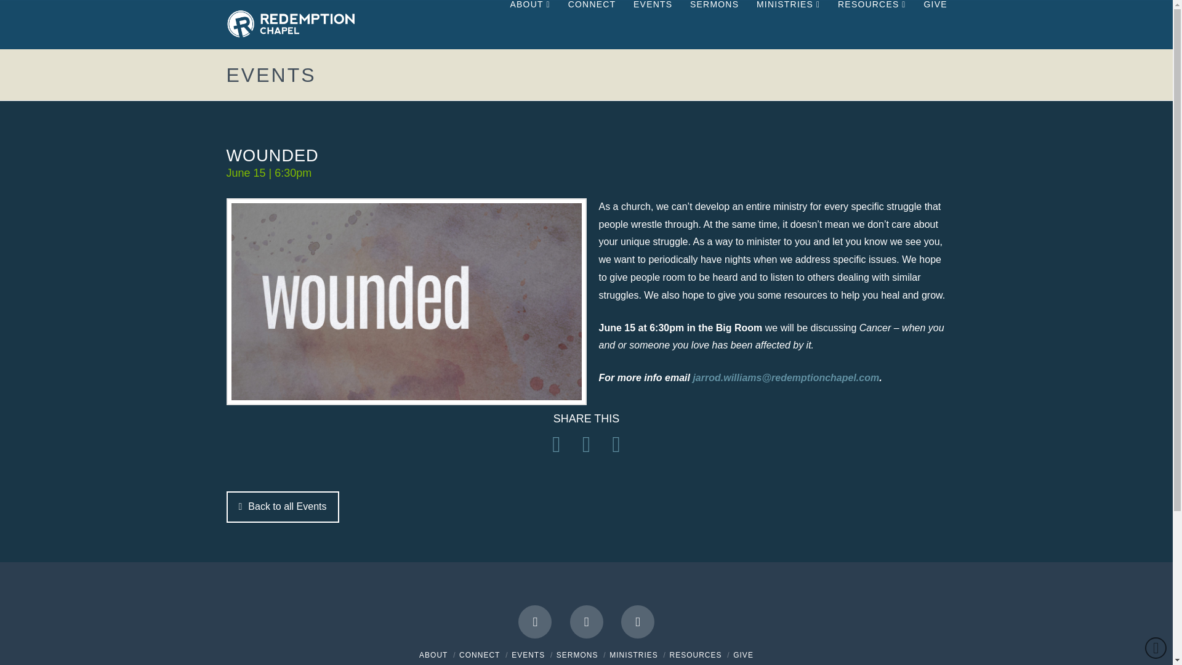 The width and height of the screenshot is (1182, 665). I want to click on Back to Top, so click(1156, 648).